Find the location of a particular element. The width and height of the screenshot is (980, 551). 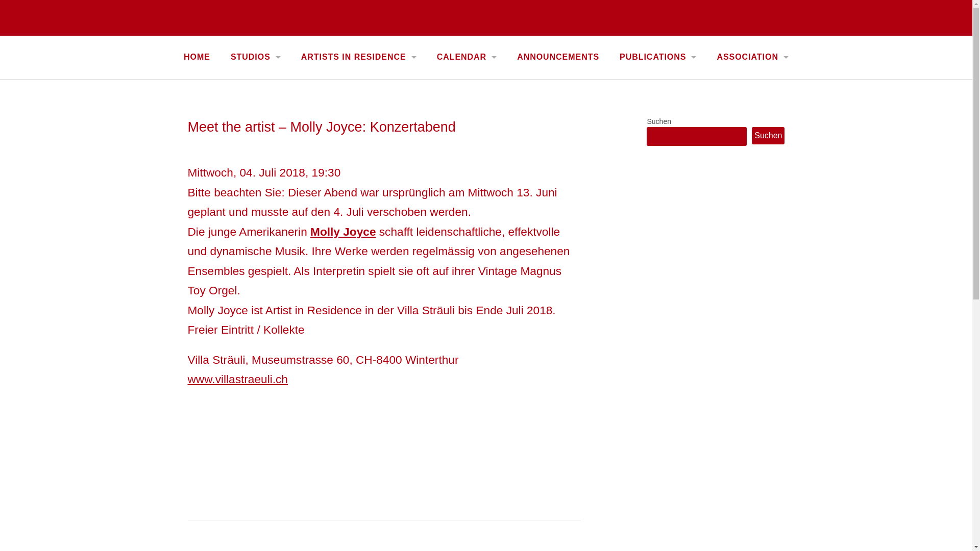

STUDIOS FOREIGN is located at coordinates (256, 97).